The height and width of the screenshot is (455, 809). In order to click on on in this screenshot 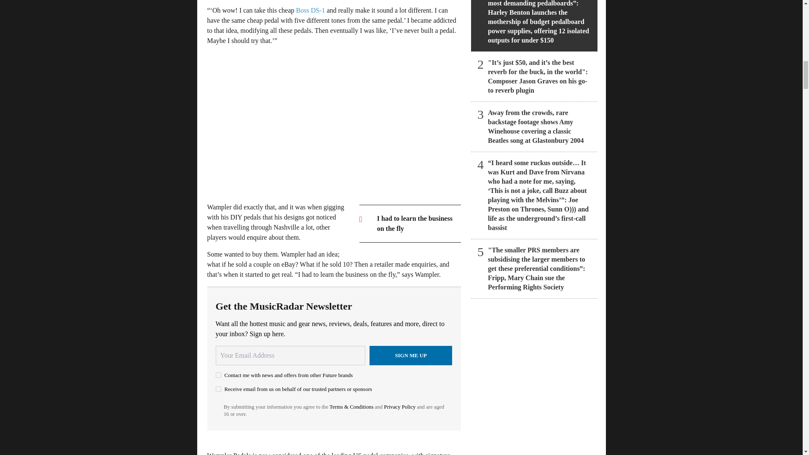, I will do `click(218, 388)`.